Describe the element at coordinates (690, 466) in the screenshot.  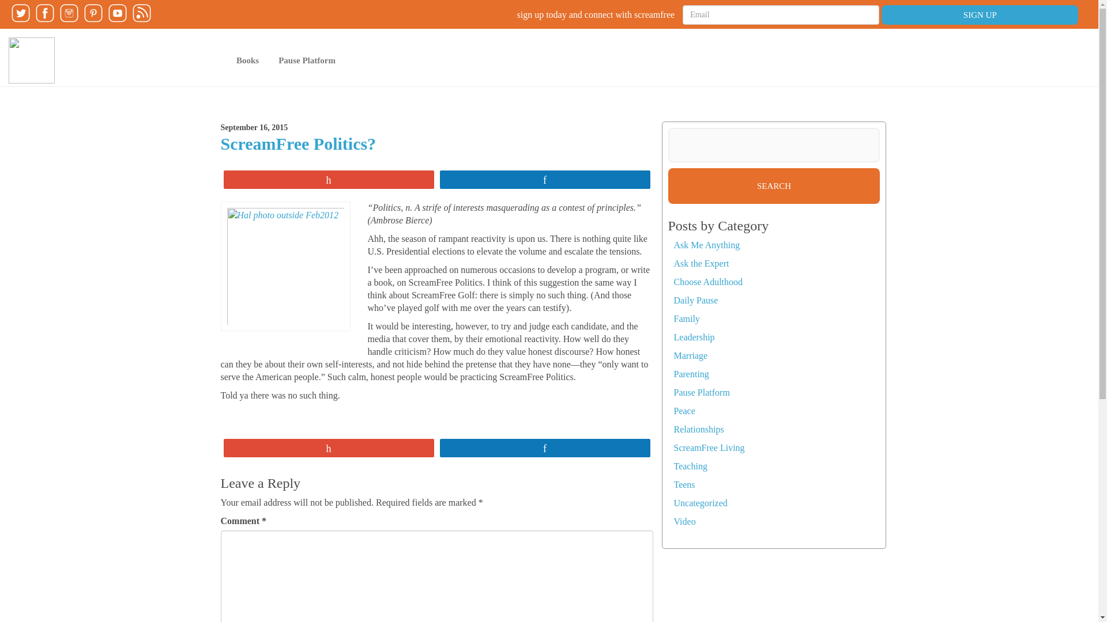
I see `Teaching` at that location.